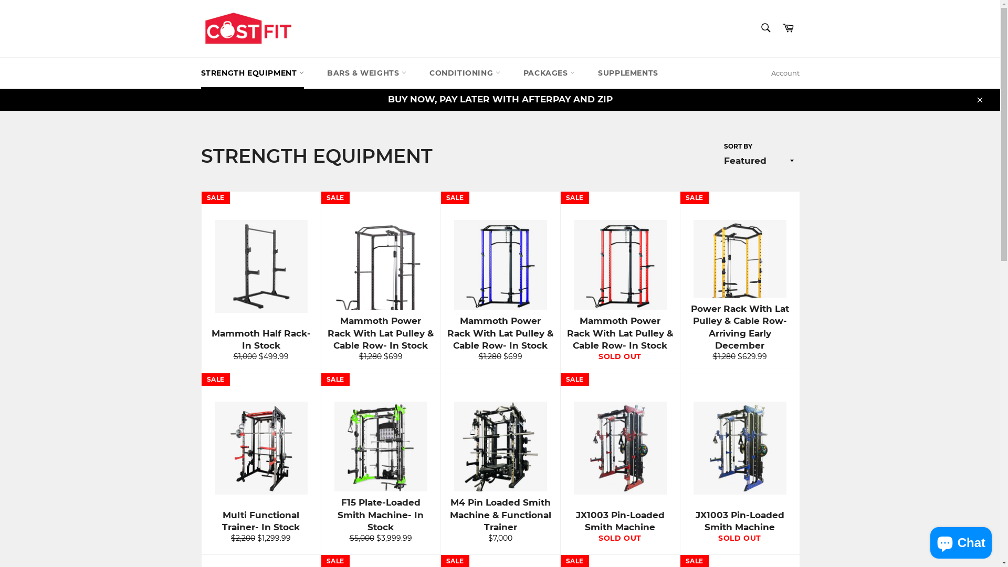 The height and width of the screenshot is (567, 1008). I want to click on JX1003 Pin-Loaded Smith Machine
SOLD OUT
SALE, so click(619, 464).